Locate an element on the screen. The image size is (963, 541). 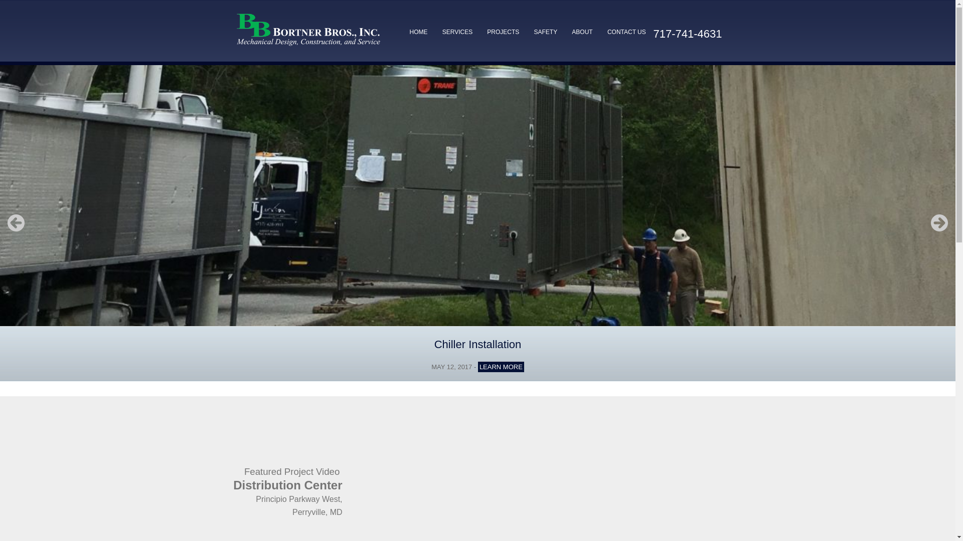
HOME is located at coordinates (418, 32).